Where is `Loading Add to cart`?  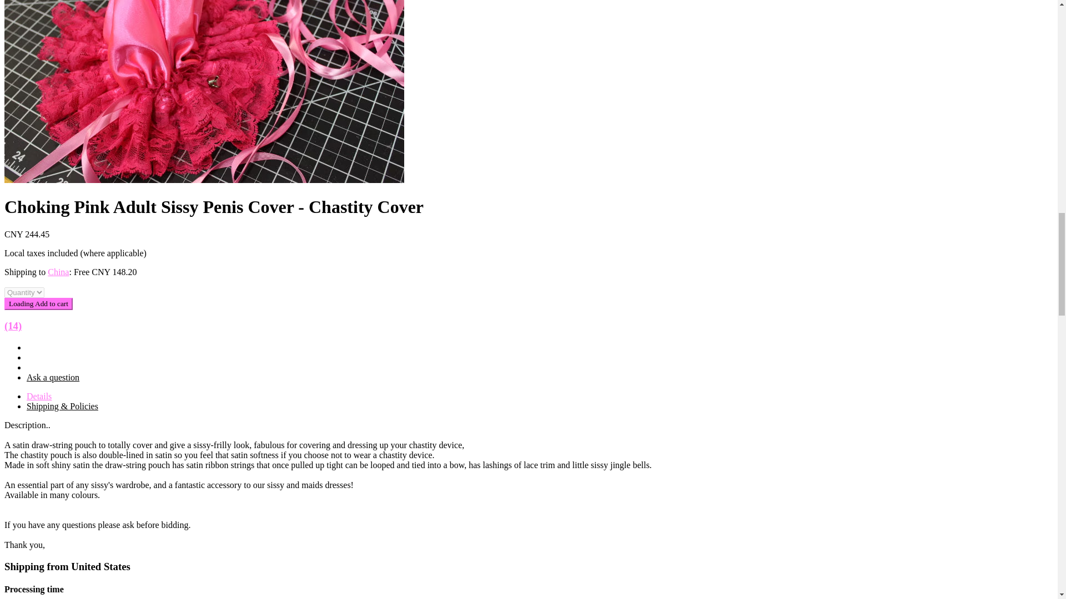
Loading Add to cart is located at coordinates (38, 304).